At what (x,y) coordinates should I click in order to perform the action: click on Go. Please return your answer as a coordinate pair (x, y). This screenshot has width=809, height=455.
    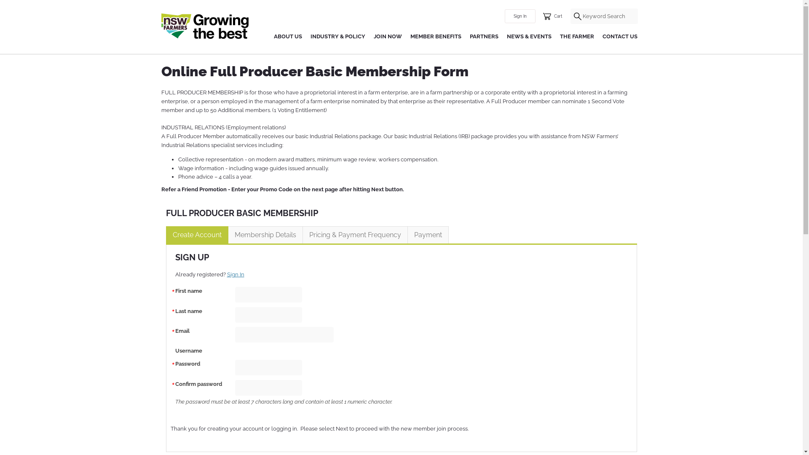
    Looking at the image, I should click on (13, 9).